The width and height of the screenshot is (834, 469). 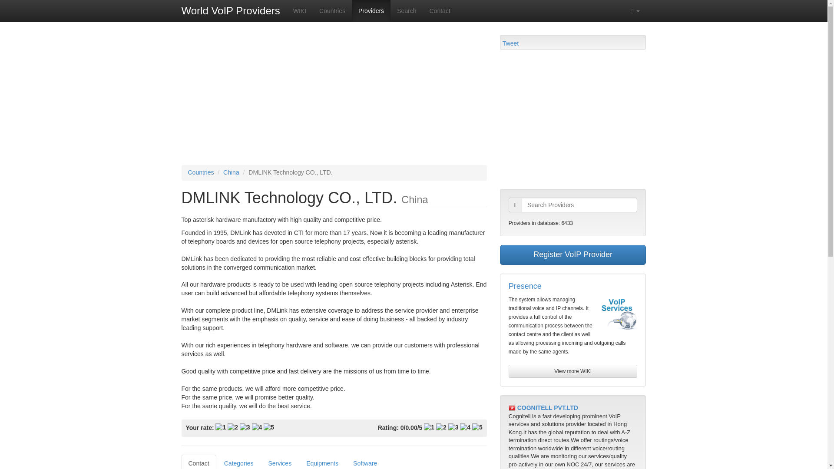 What do you see at coordinates (233, 427) in the screenshot?
I see `2` at bounding box center [233, 427].